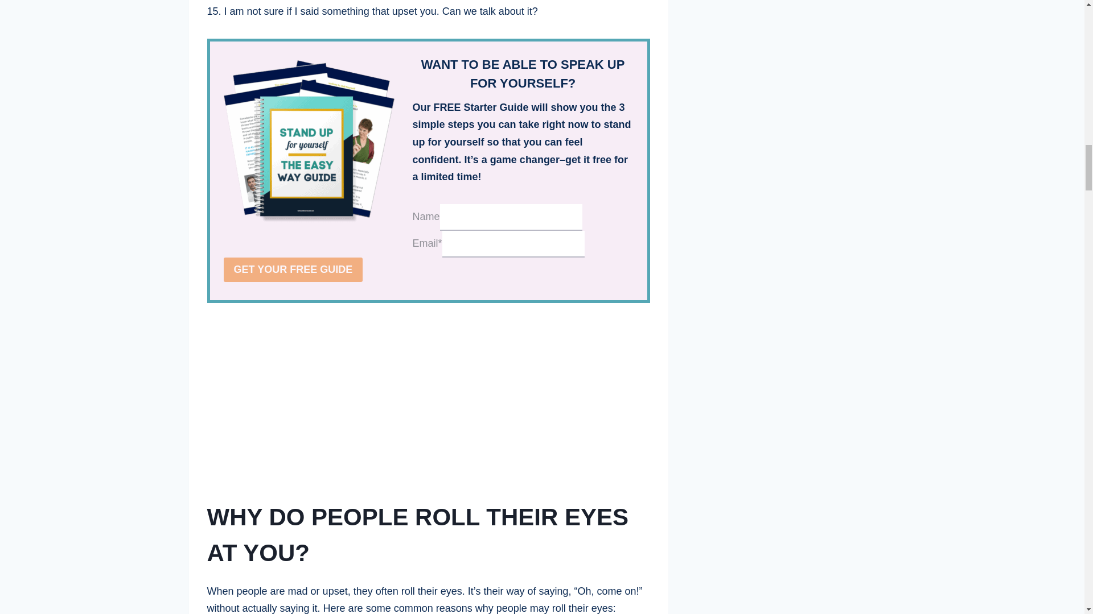  What do you see at coordinates (293, 269) in the screenshot?
I see `GET YOUR FREE GUIDE` at bounding box center [293, 269].